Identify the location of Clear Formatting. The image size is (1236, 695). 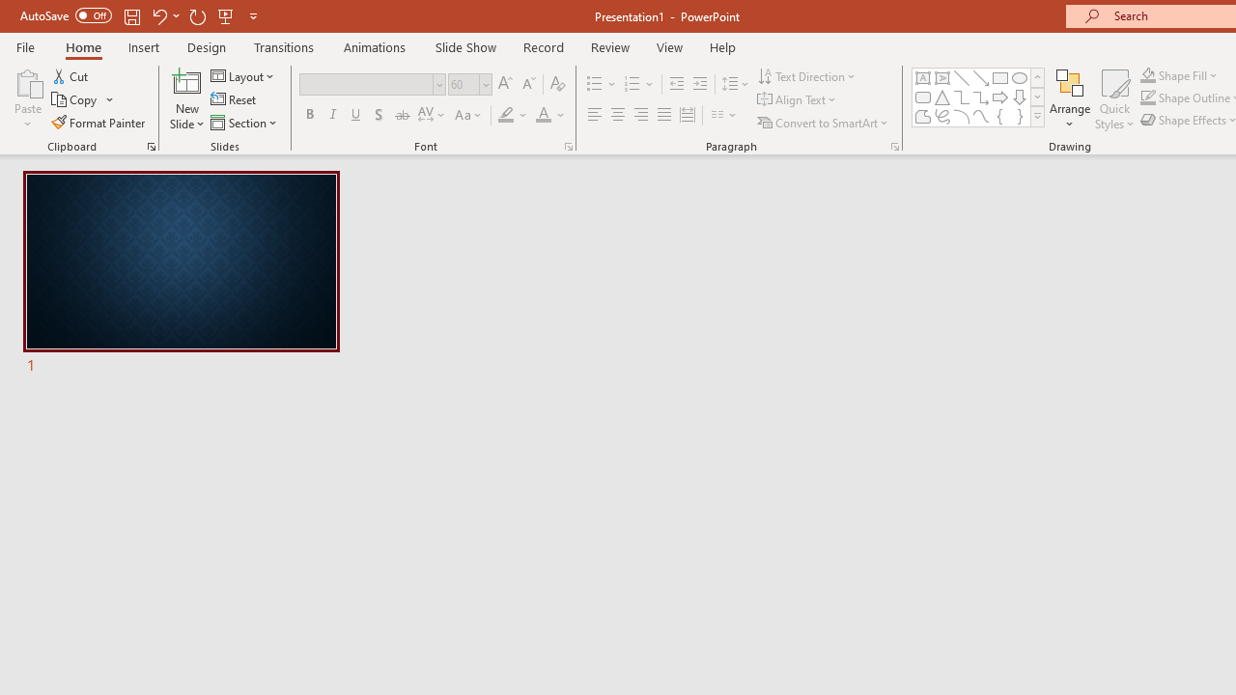
(558, 85).